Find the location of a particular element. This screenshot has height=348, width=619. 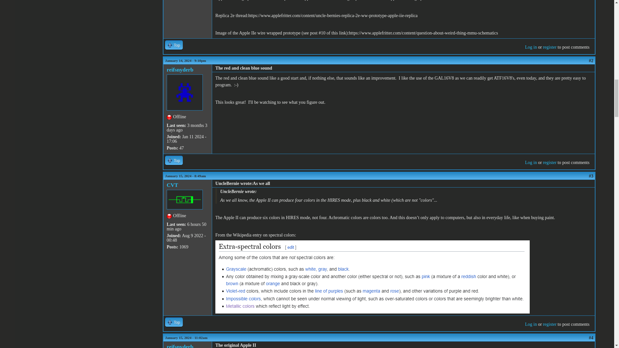

Top is located at coordinates (174, 322).